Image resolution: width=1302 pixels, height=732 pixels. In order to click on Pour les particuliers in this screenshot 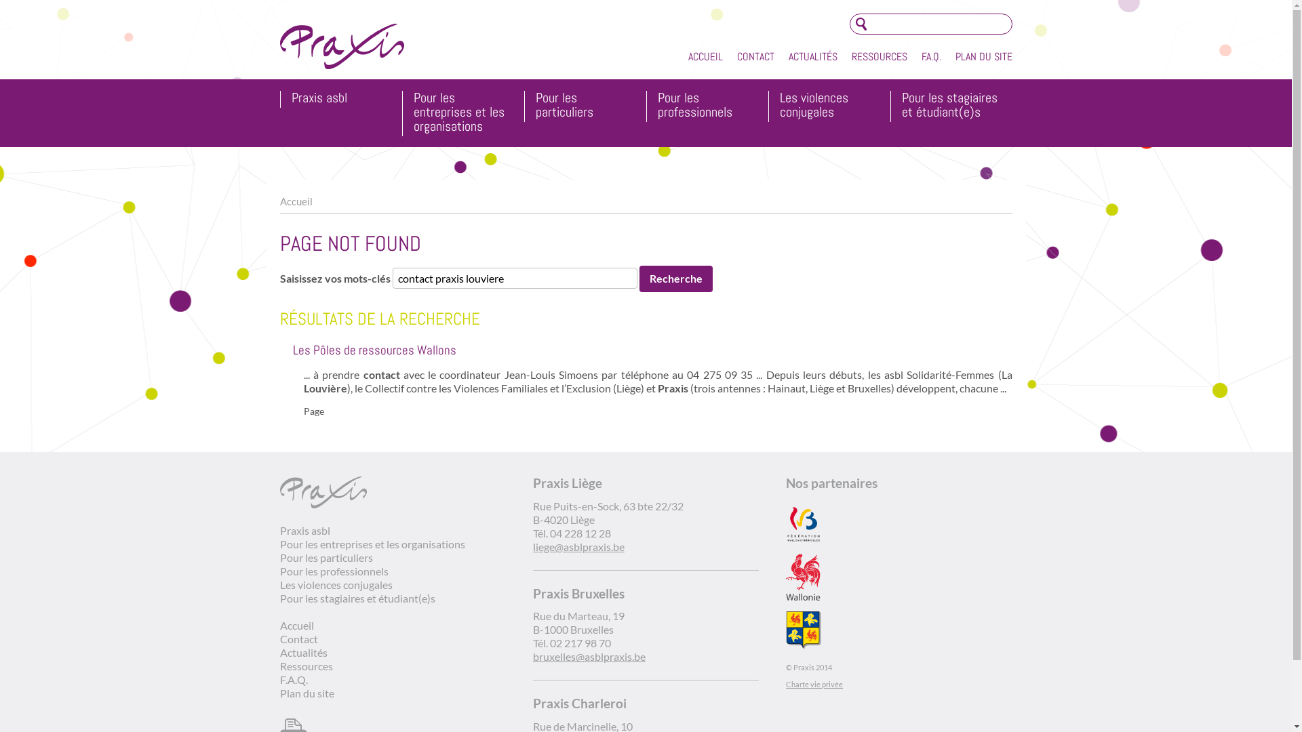, I will do `click(586, 106)`.